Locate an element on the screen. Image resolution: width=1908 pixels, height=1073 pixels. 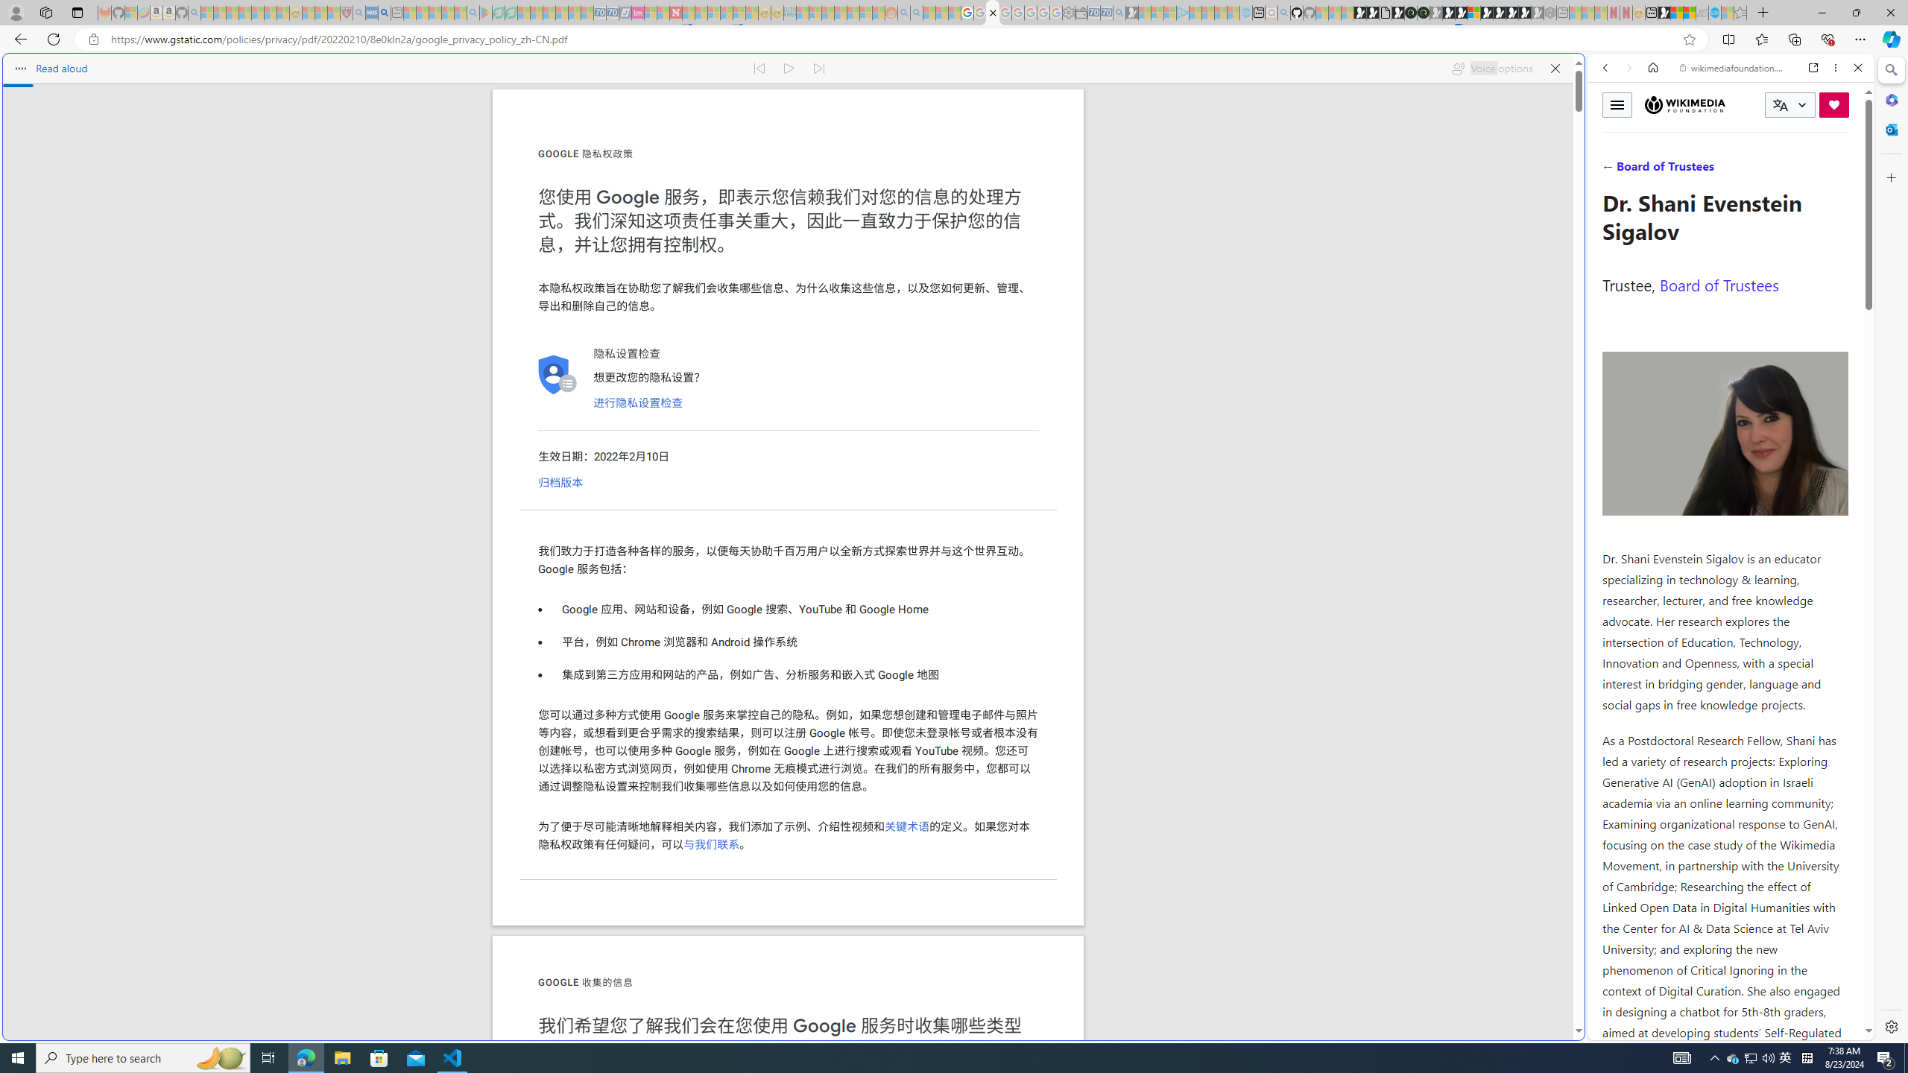
Search Filter, VIDEOS is located at coordinates (1705, 170).